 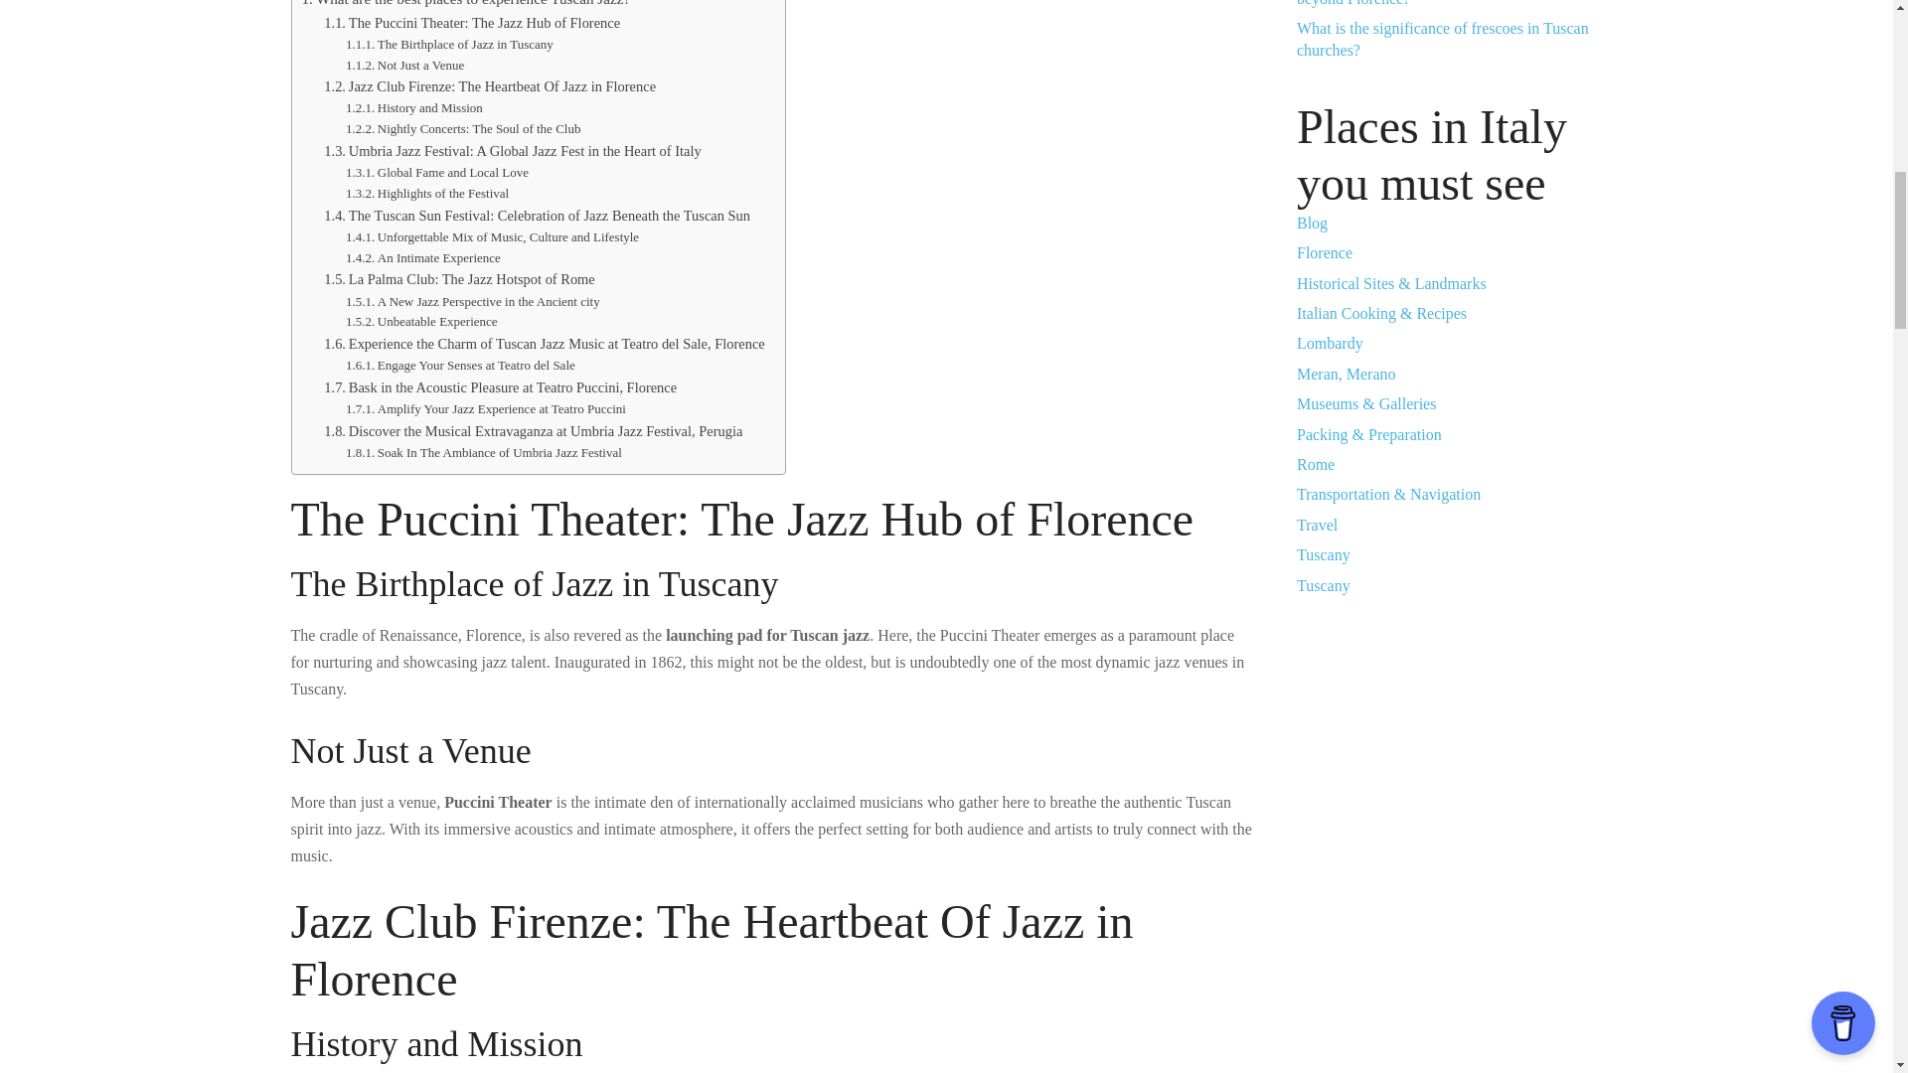 I want to click on Global Fame and Local Love, so click(x=436, y=173).